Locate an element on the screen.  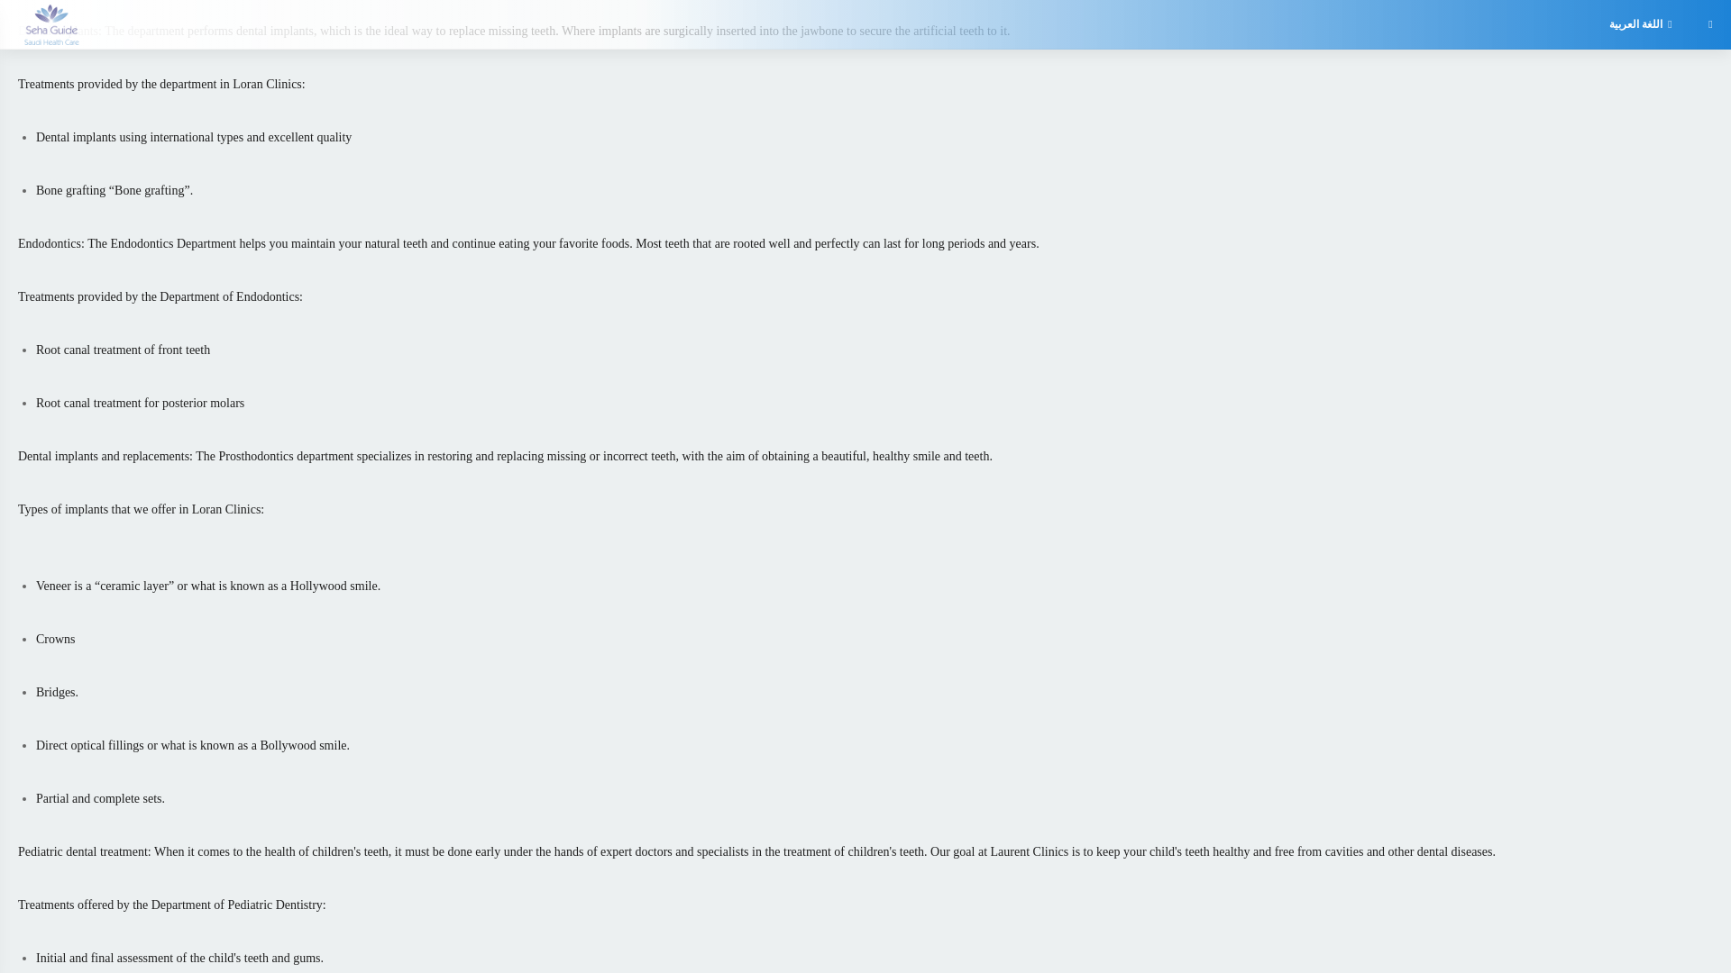
Close is located at coordinates (1248, 344).